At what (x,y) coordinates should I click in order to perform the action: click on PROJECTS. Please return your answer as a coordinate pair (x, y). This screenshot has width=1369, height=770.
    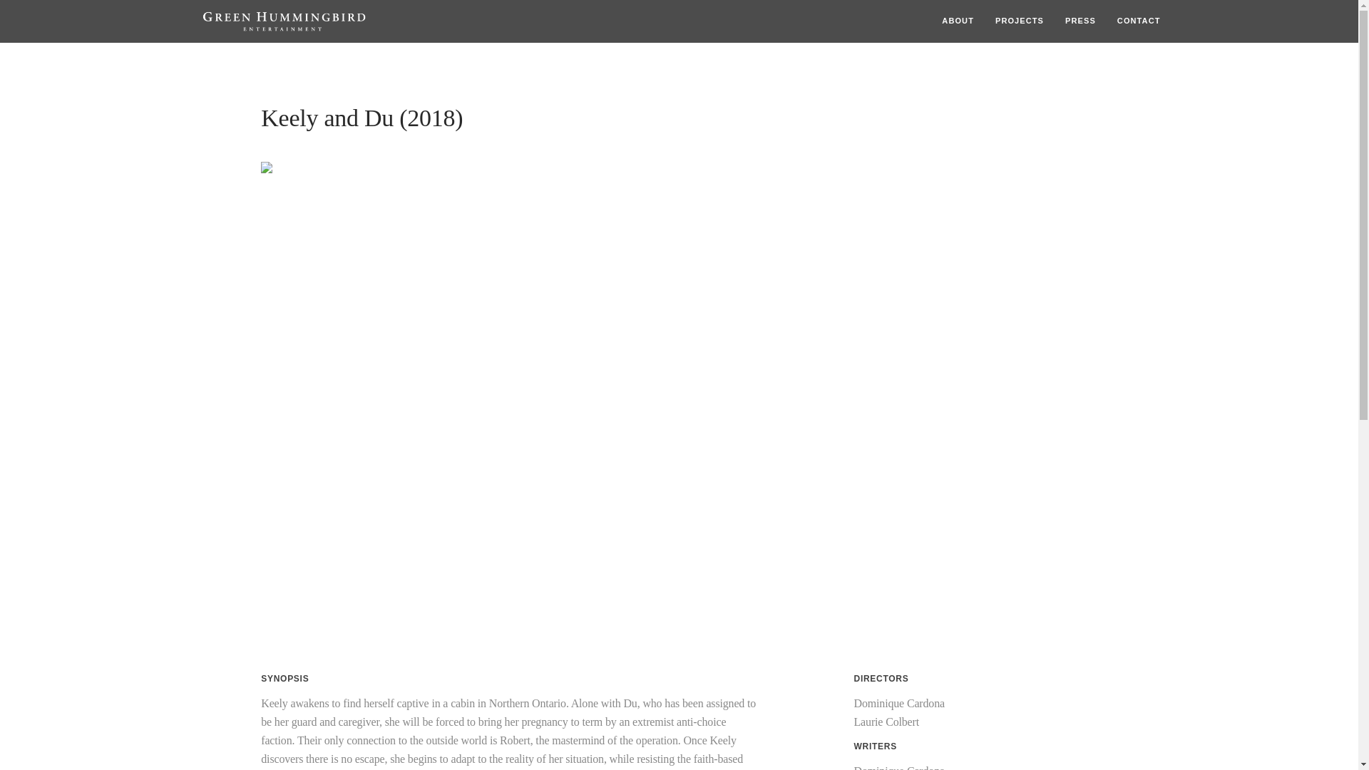
    Looking at the image, I should click on (1019, 20).